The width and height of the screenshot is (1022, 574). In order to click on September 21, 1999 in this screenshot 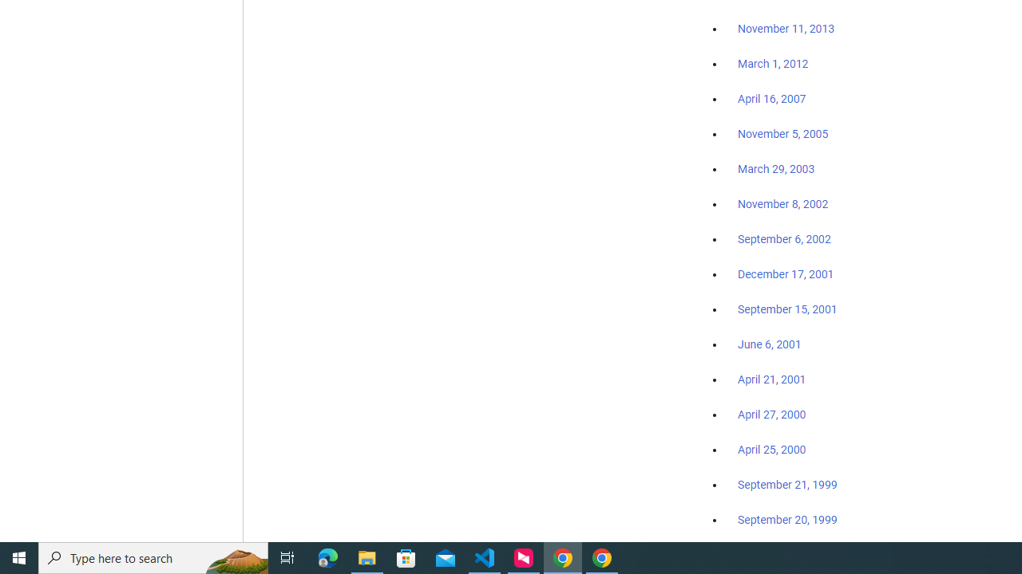, I will do `click(787, 485)`.